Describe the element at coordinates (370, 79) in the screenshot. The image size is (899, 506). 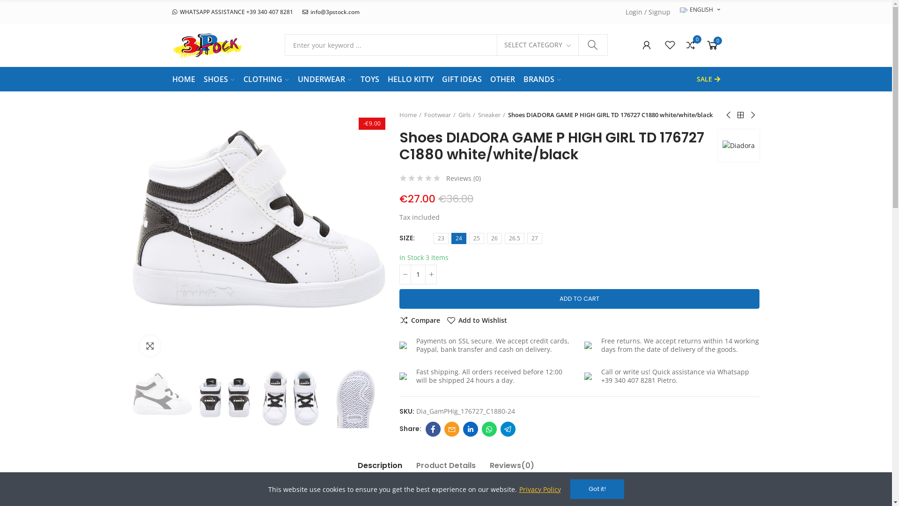
I see `TOYS` at that location.